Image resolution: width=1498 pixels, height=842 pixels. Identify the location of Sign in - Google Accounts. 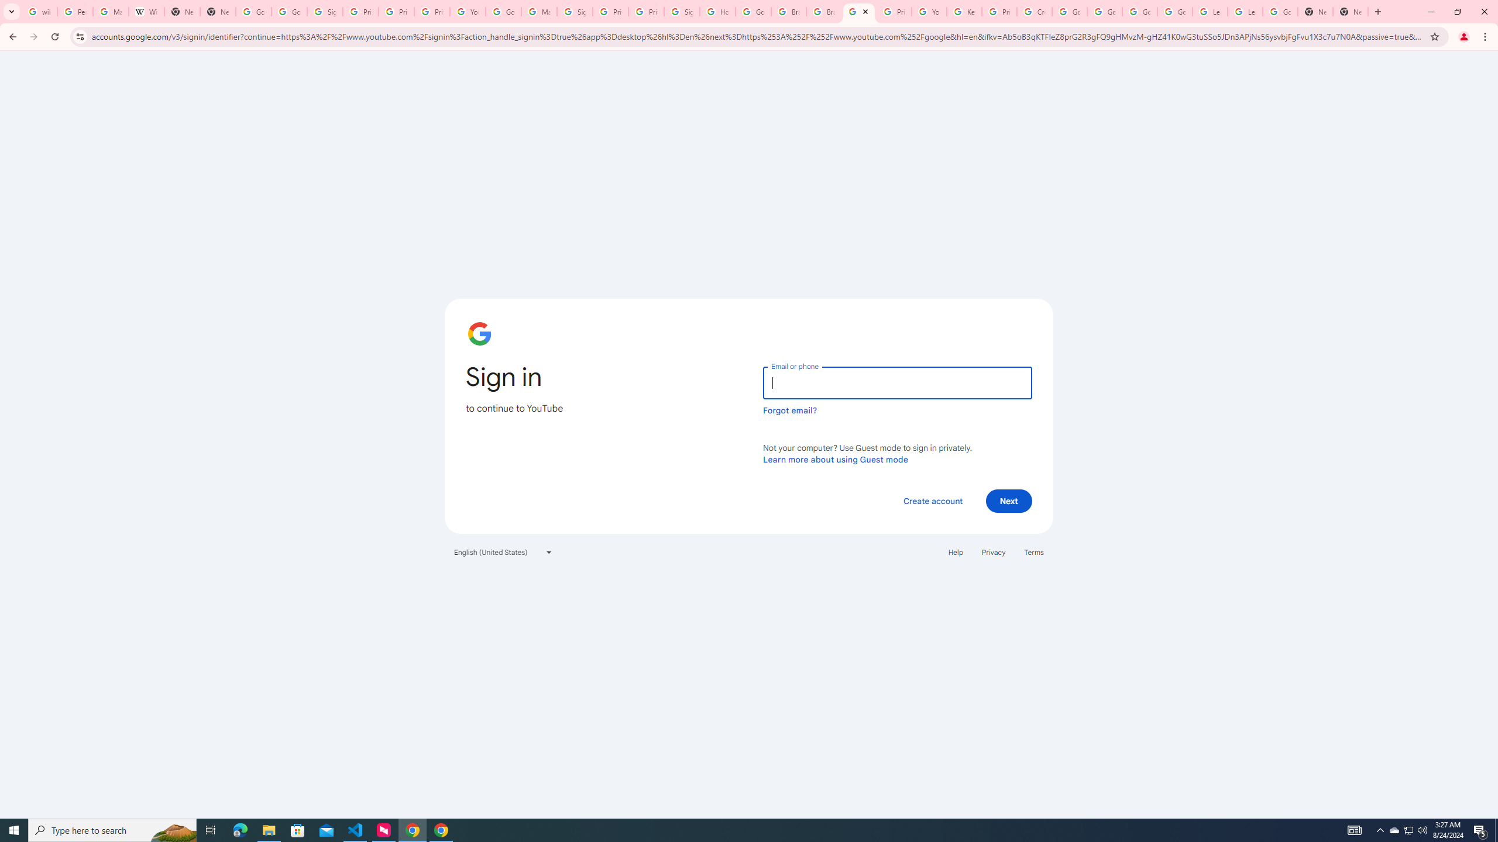
(682, 12).